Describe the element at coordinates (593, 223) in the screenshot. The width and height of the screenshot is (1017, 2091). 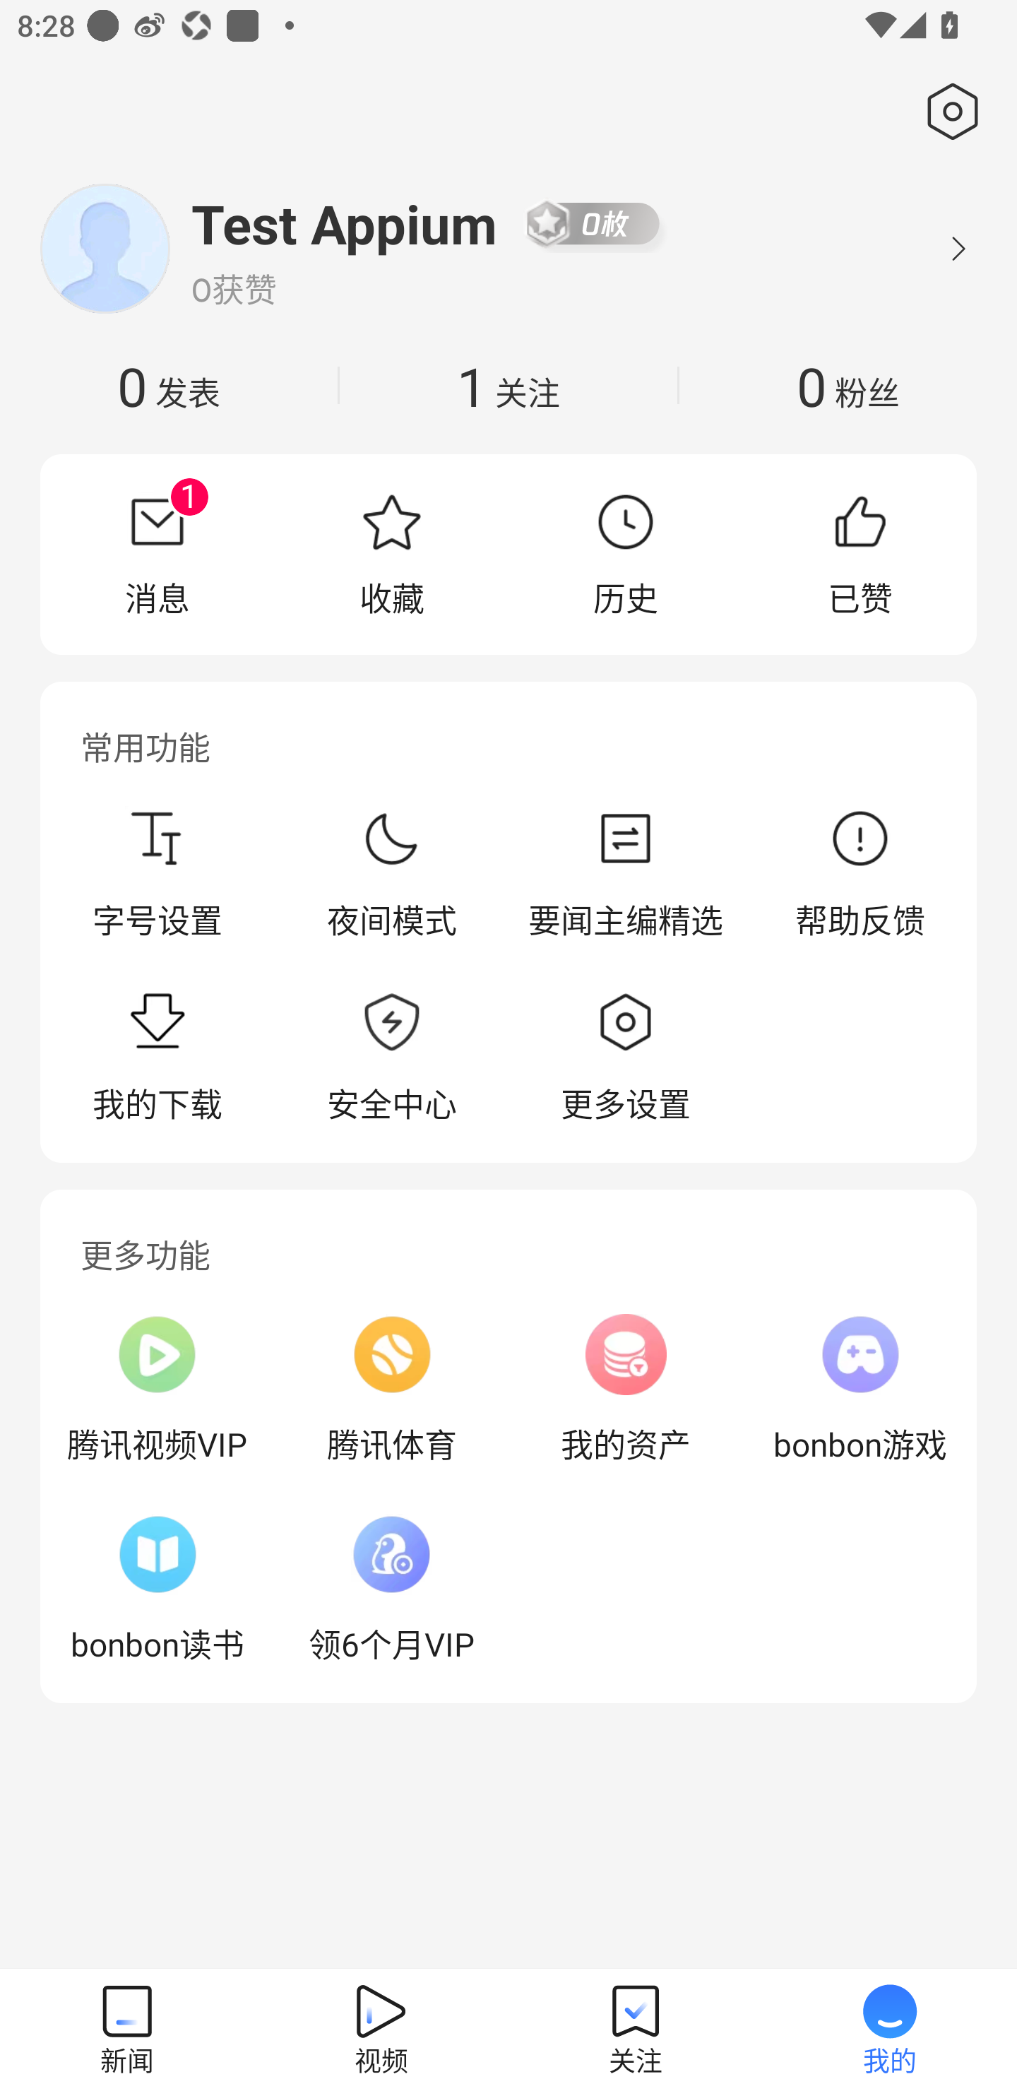
I see `0枚勋章，可点击` at that location.